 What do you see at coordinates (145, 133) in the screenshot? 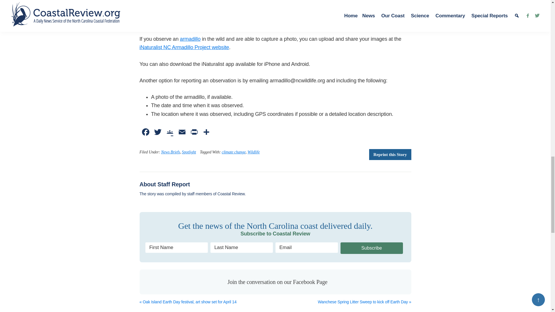
I see `Facebook` at bounding box center [145, 133].